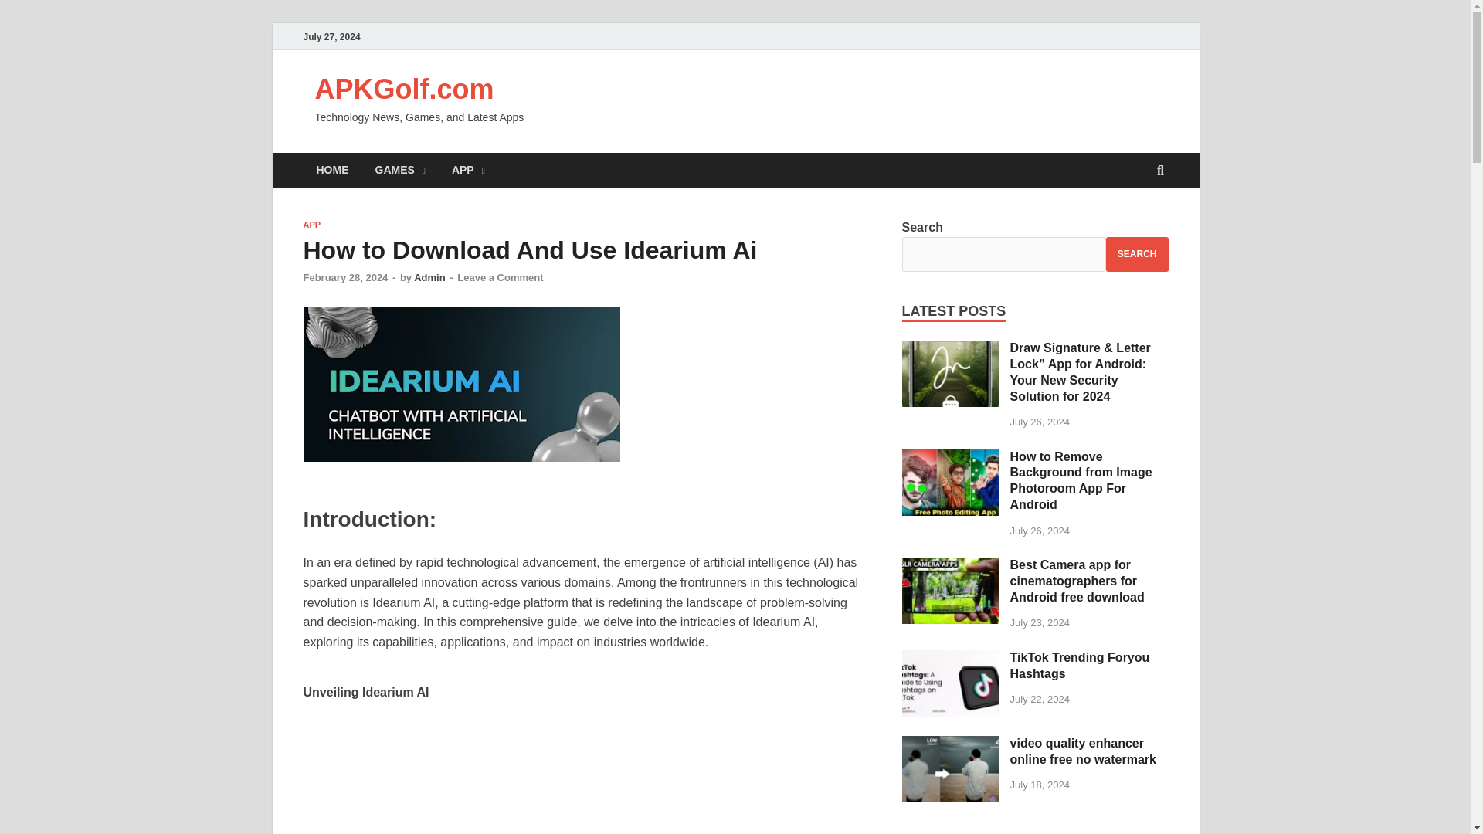 The image size is (1483, 834). I want to click on HOME, so click(332, 170).